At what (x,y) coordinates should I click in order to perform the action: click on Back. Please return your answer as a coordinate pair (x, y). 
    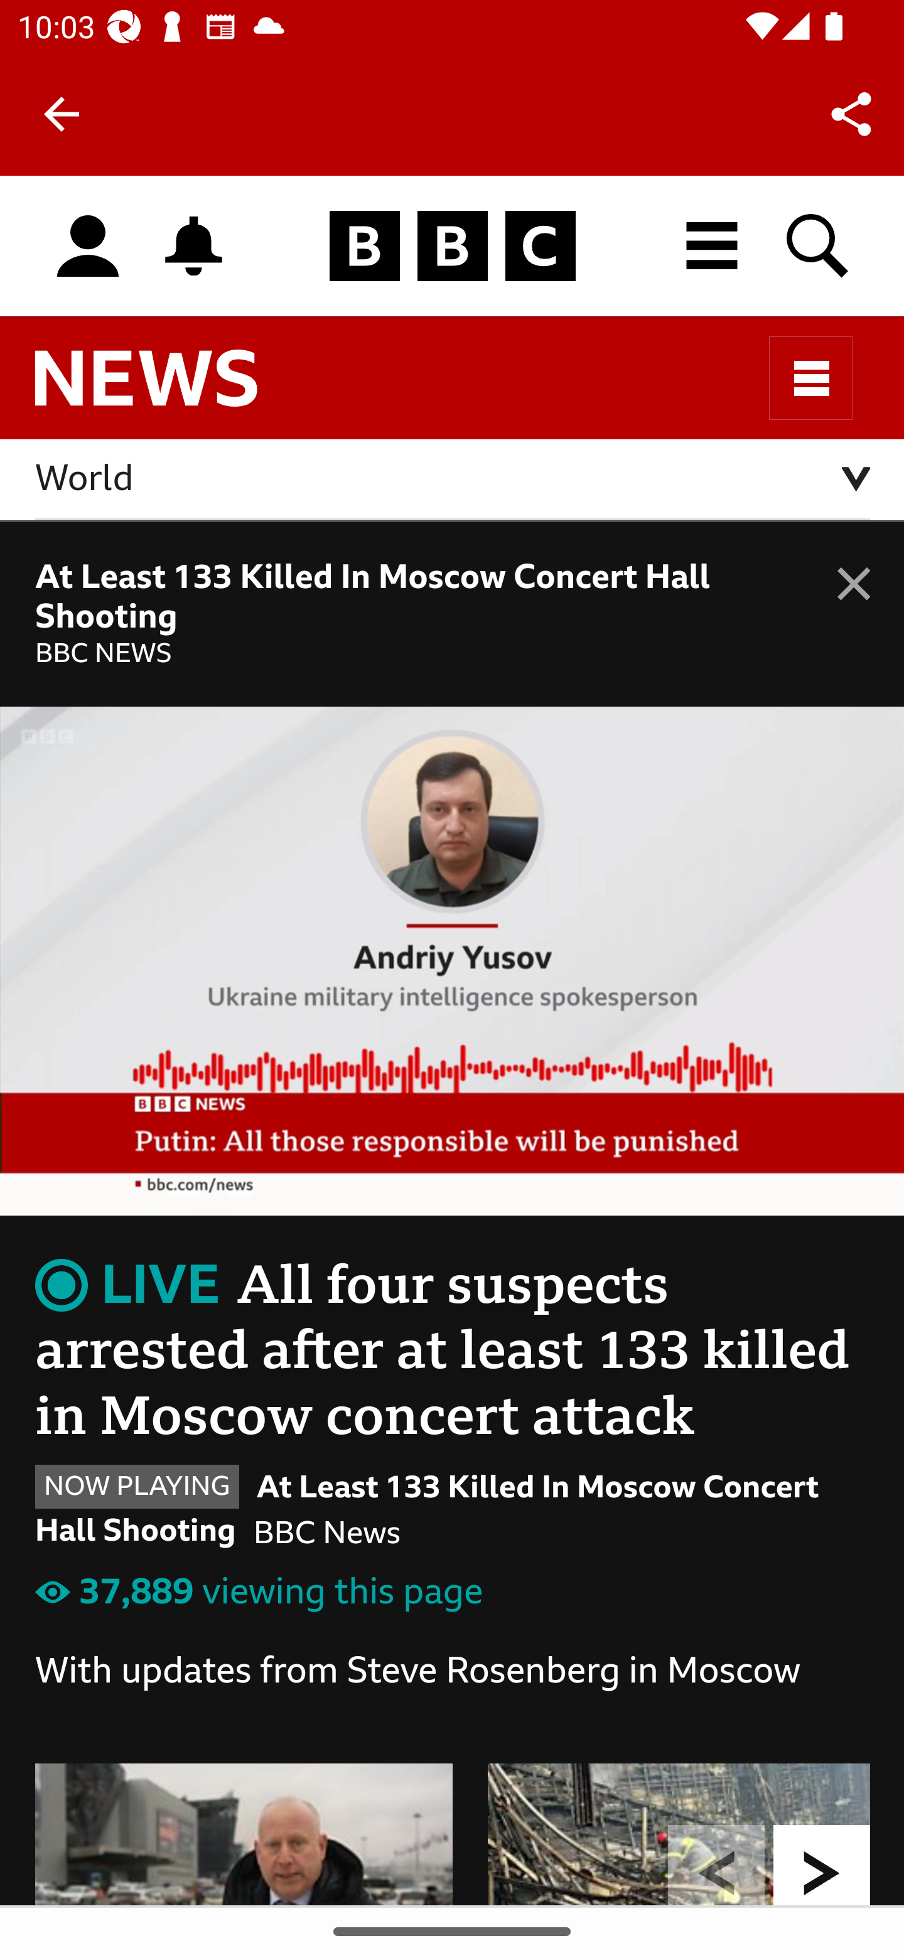
    Looking at the image, I should click on (62, 114).